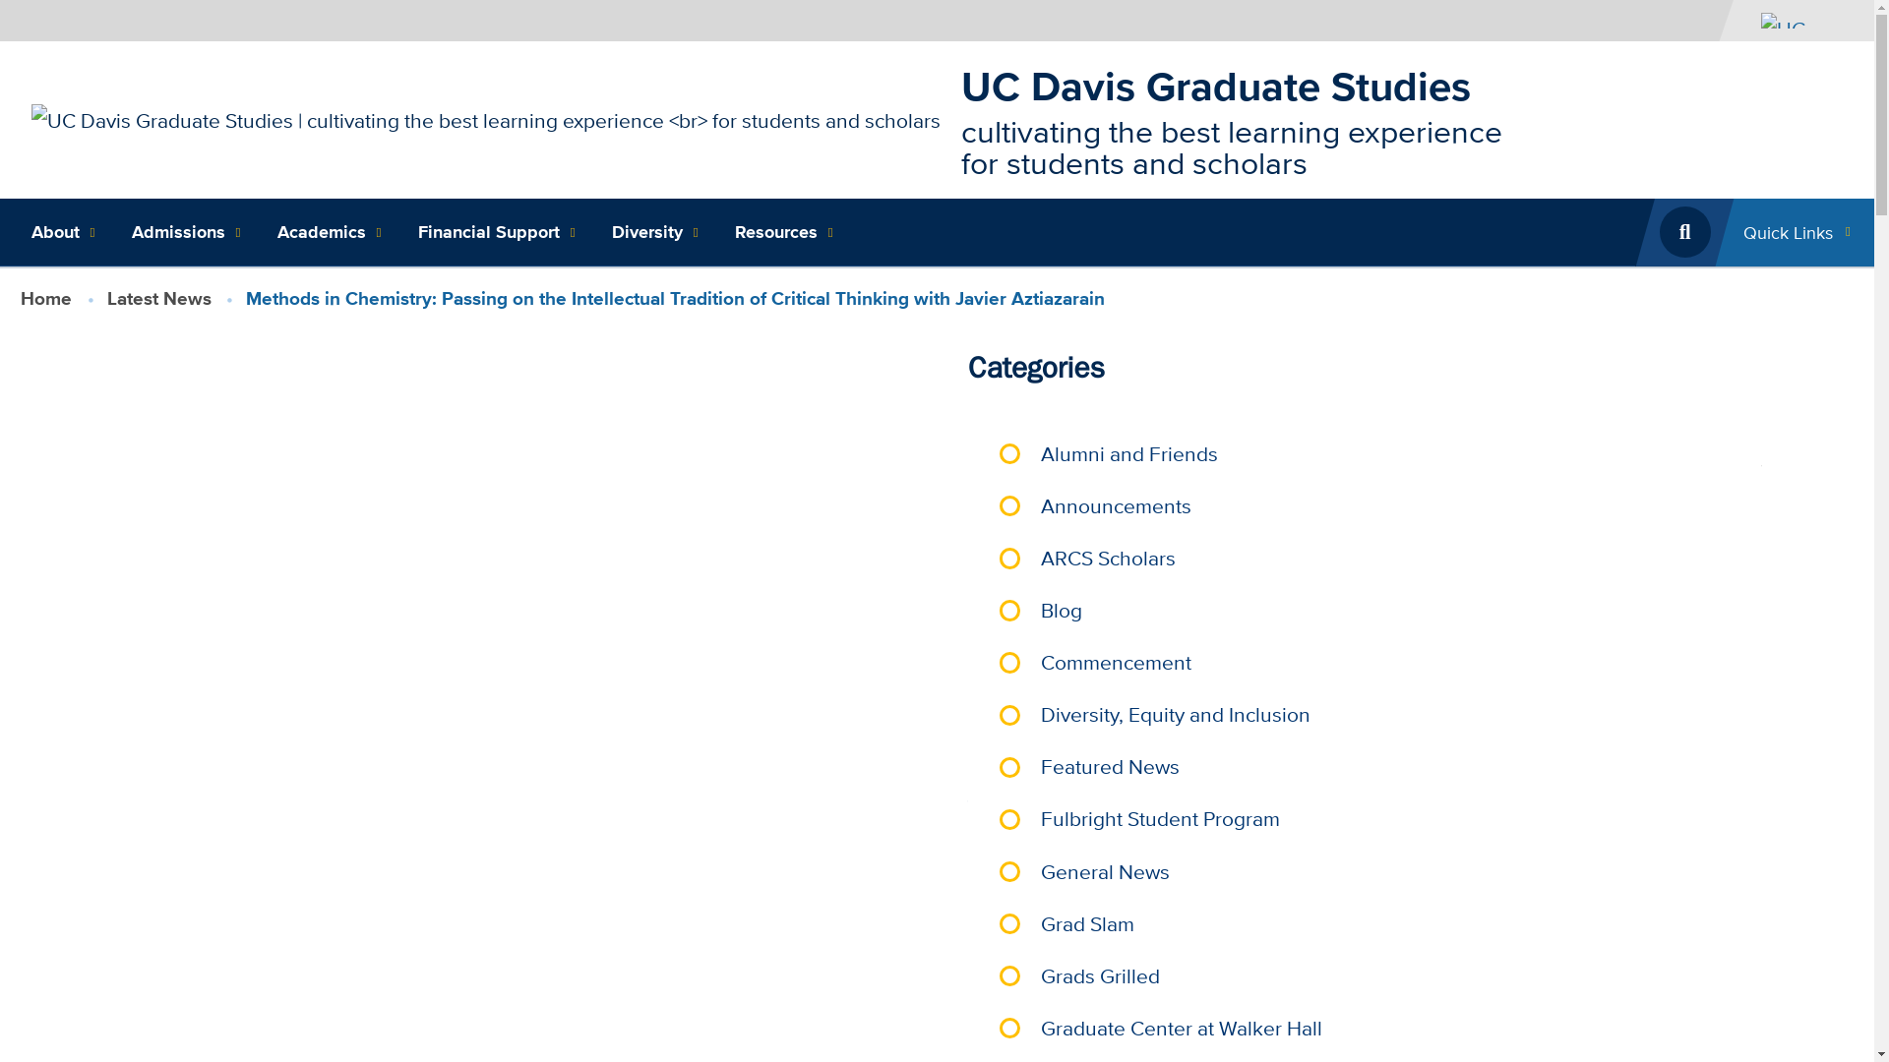 This screenshot has width=1889, height=1062. I want to click on Home, so click(486, 118).